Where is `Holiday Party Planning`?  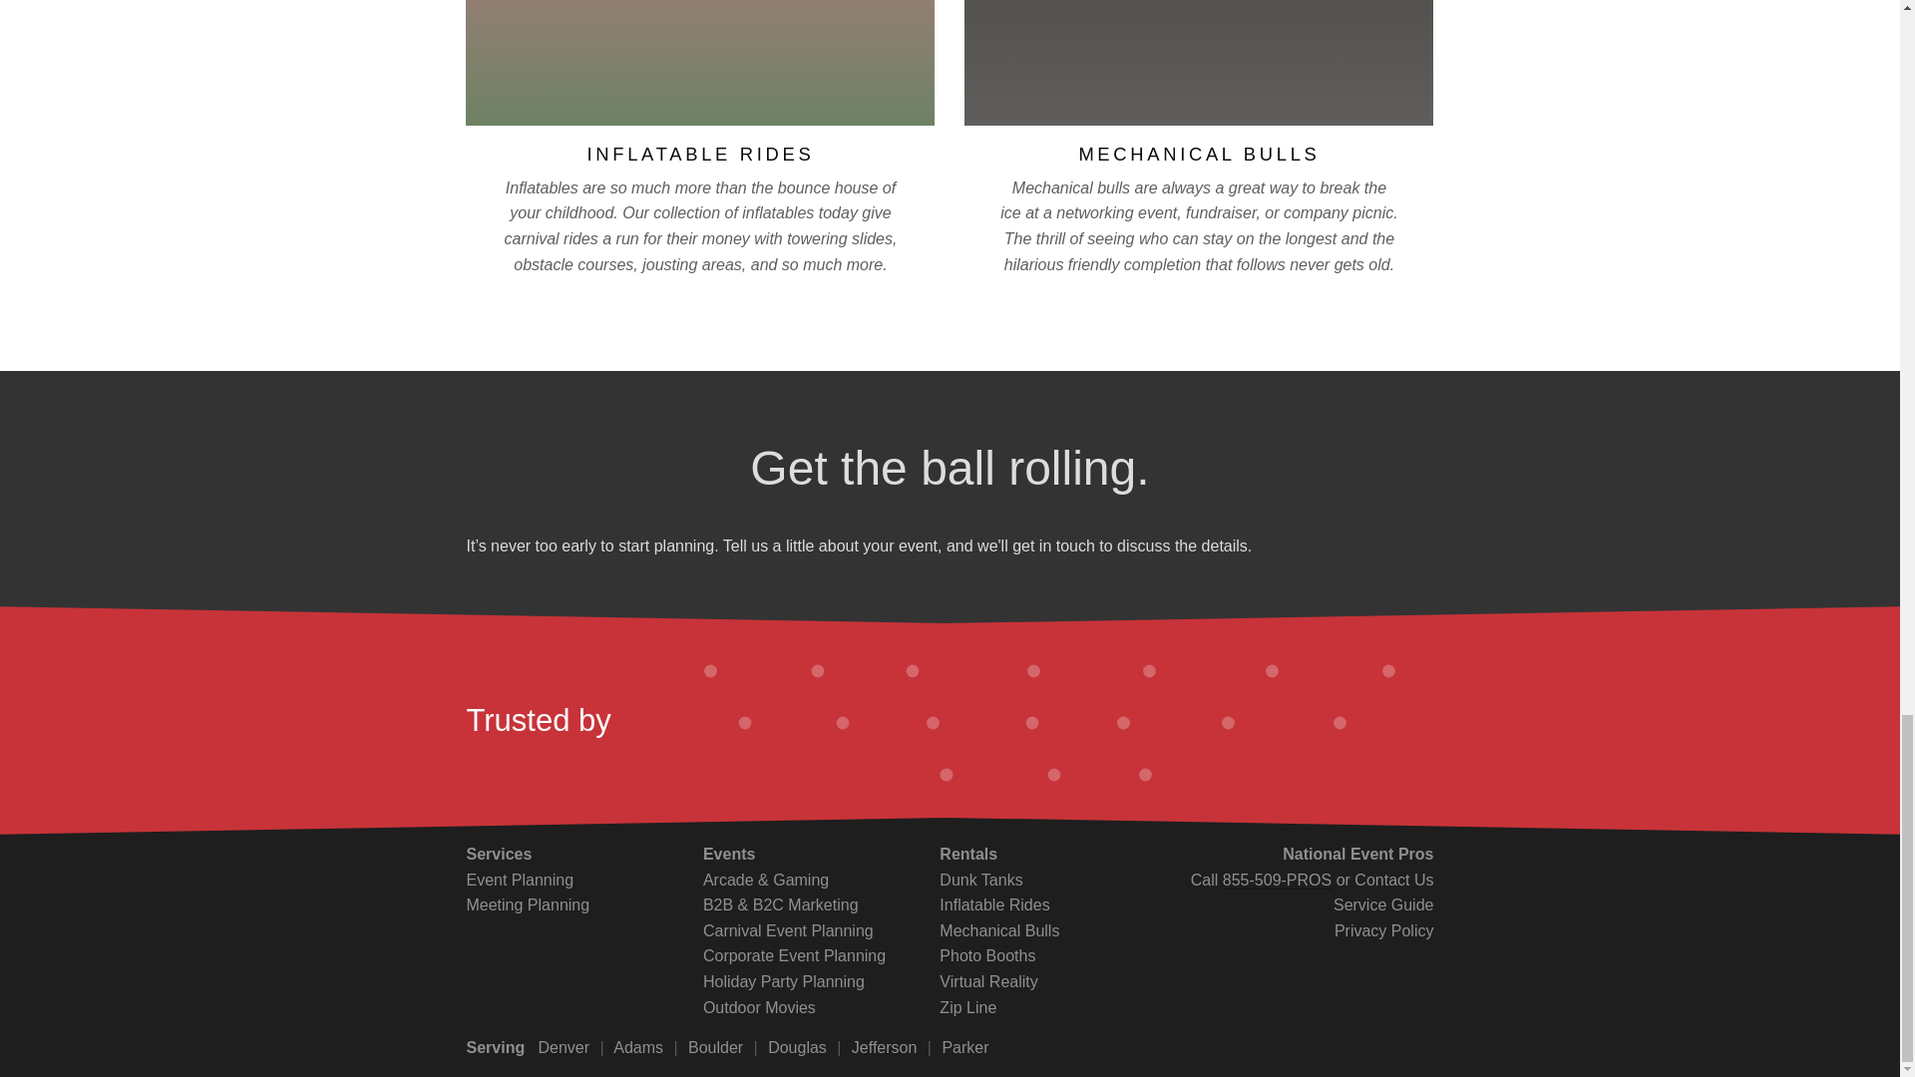
Holiday Party Planning is located at coordinates (784, 981).